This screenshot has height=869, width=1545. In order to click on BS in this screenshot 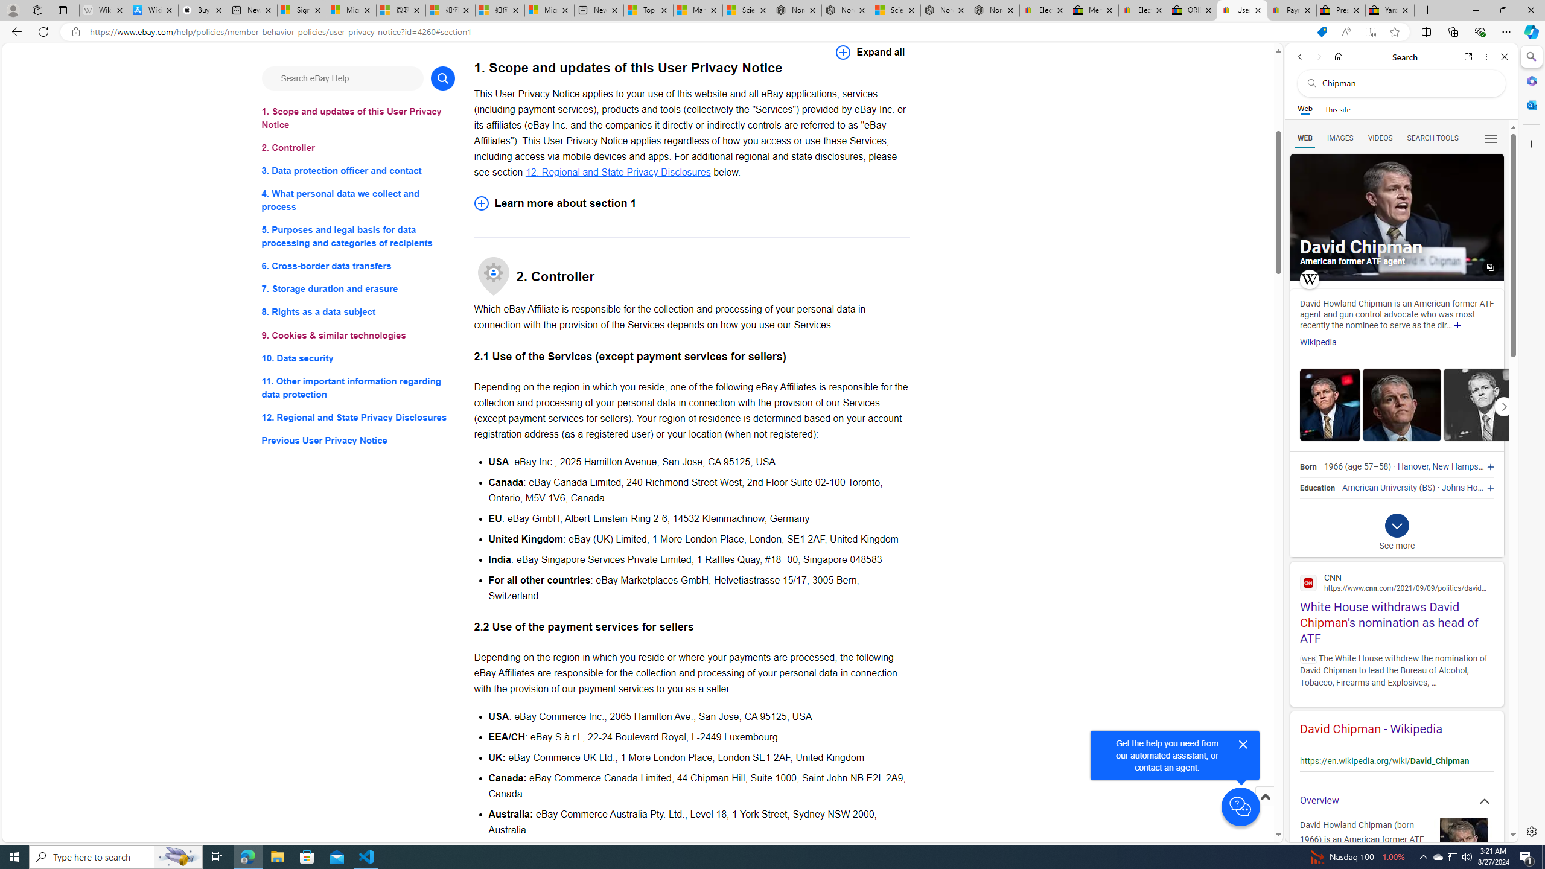, I will do `click(1427, 488)`.